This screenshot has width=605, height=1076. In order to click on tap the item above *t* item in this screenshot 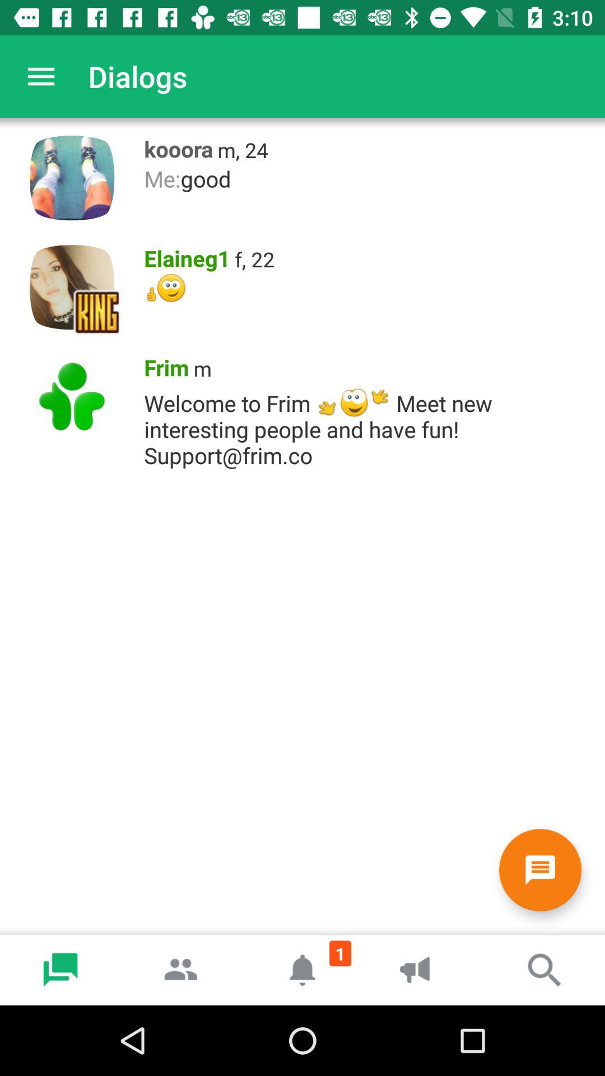, I will do `click(254, 259)`.